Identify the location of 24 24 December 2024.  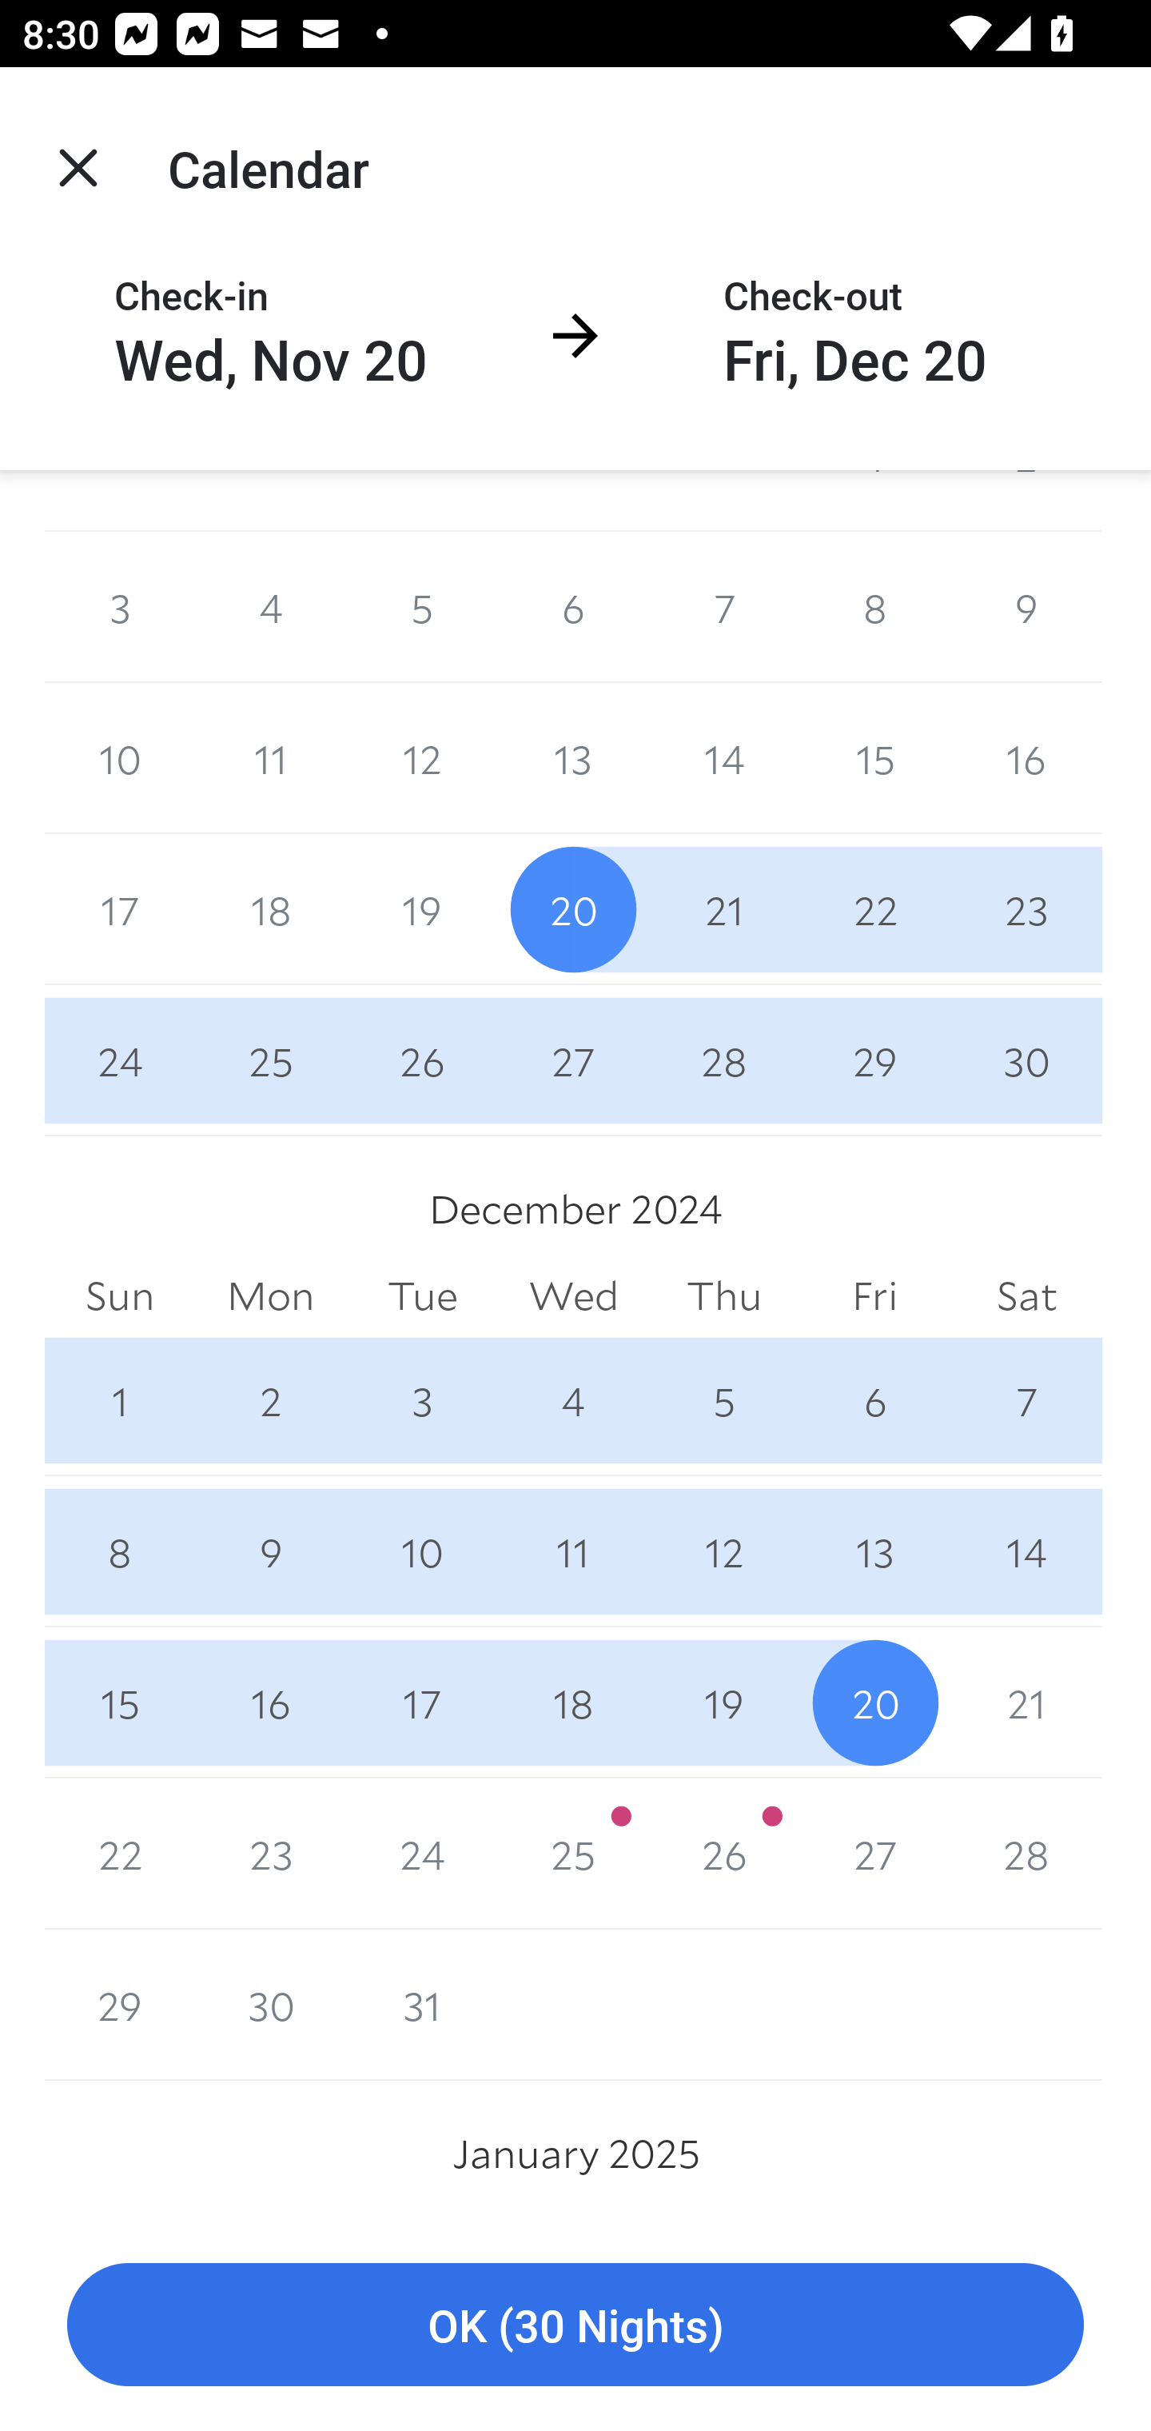
(422, 1854).